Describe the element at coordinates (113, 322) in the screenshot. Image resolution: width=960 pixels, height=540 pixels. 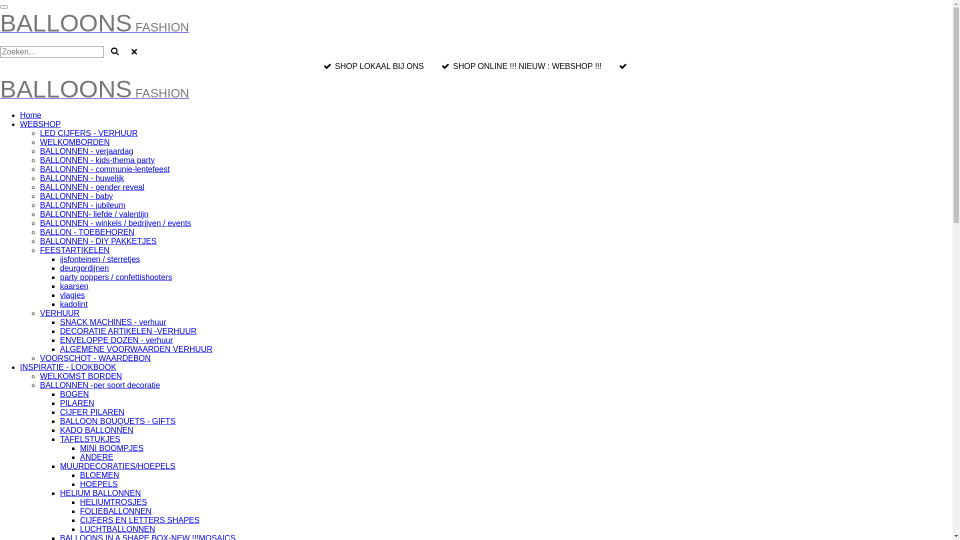
I see `SNACK MACHINES - verhuur` at that location.